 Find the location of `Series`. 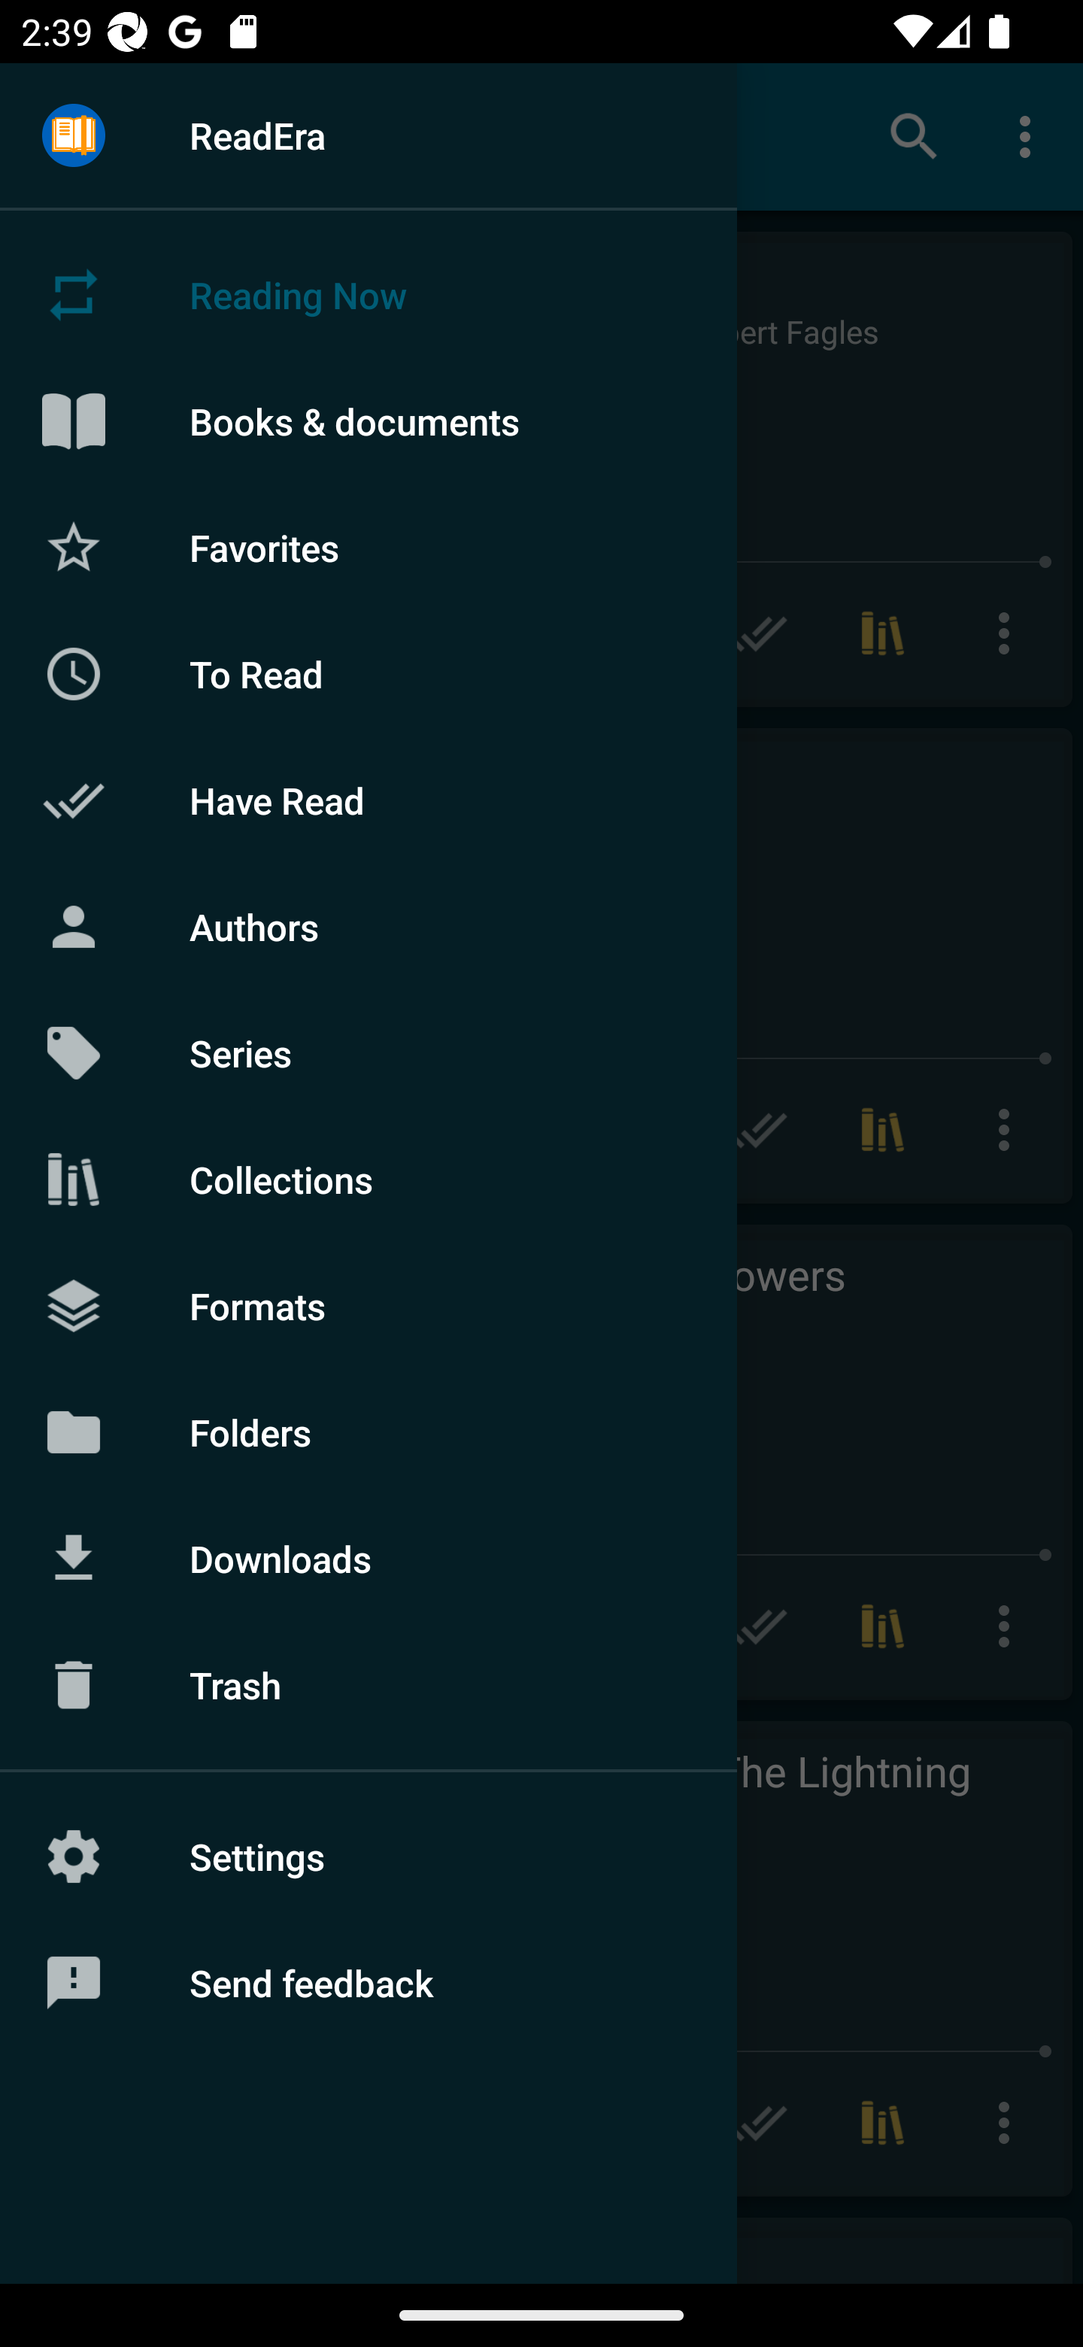

Series is located at coordinates (369, 1053).